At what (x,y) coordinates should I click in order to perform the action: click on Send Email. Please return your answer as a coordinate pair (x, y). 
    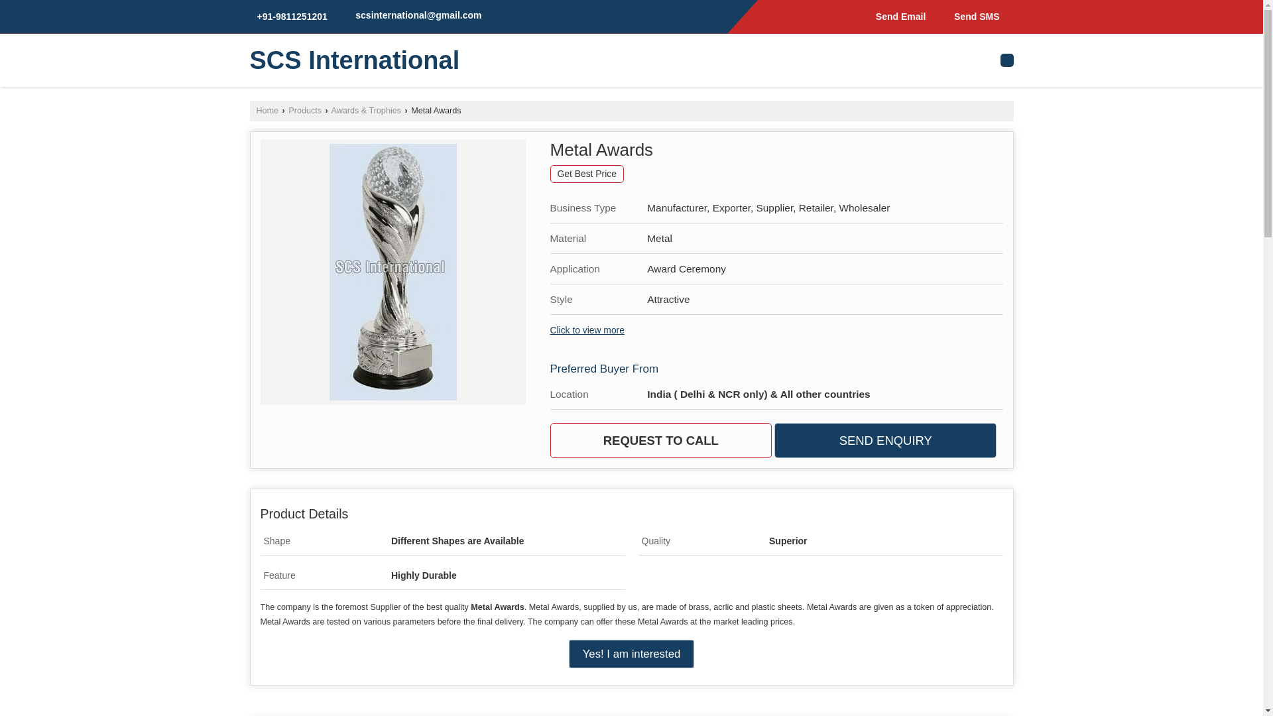
    Looking at the image, I should click on (898, 16).